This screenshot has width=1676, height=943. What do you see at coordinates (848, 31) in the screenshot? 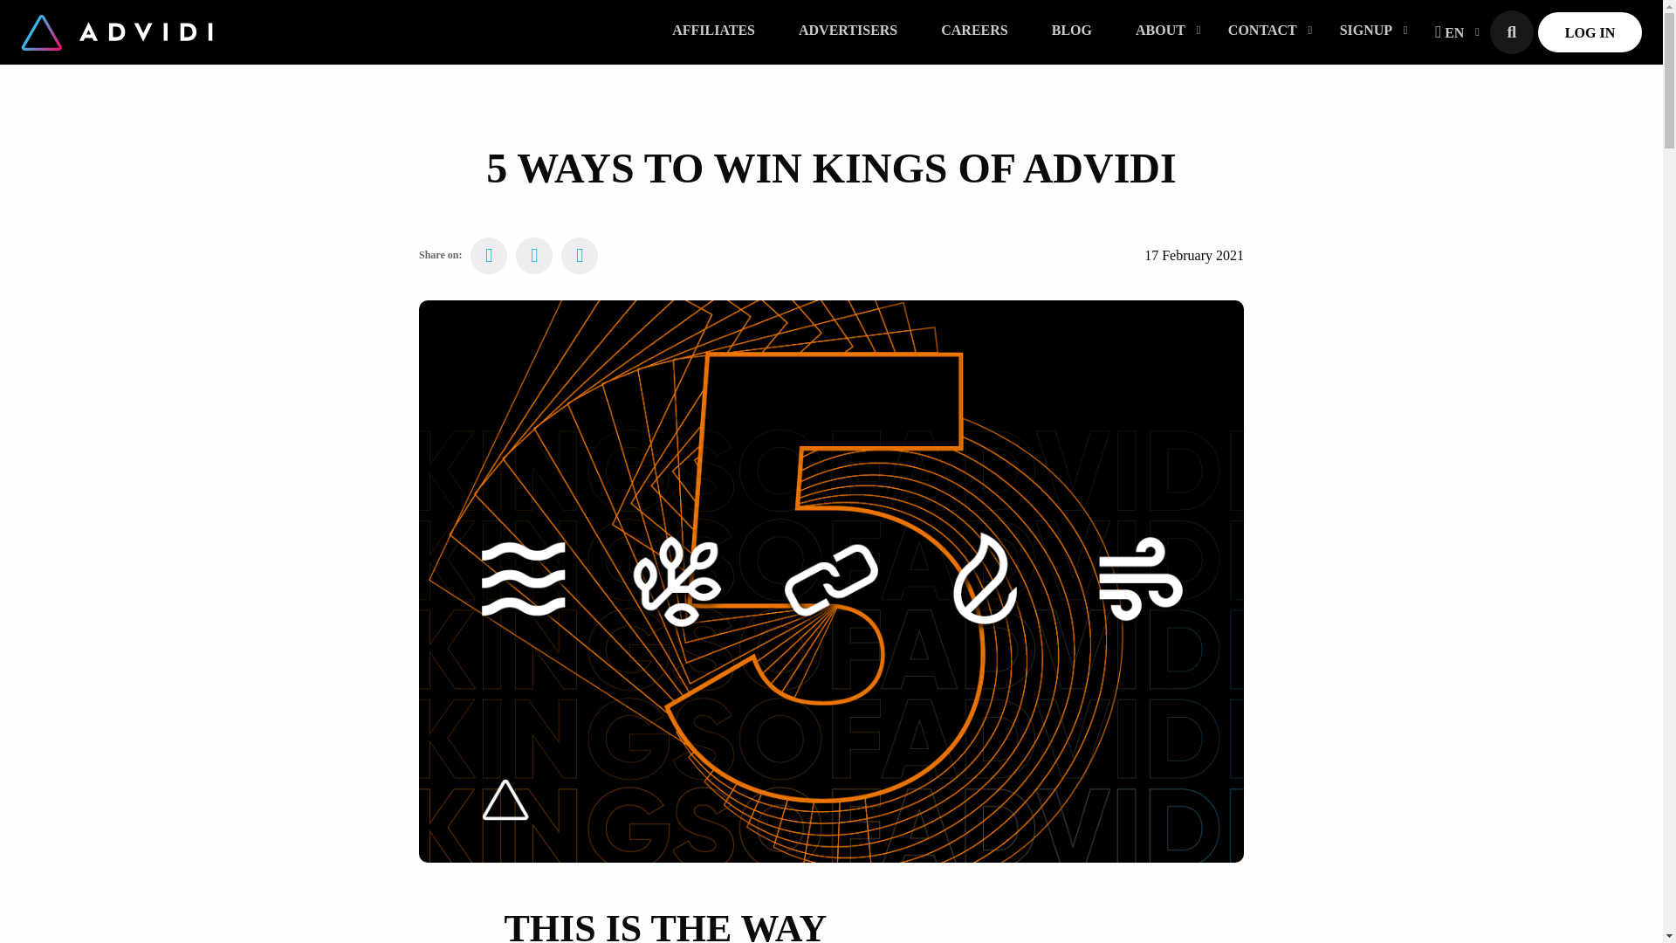
I see `ADVERTISERS` at bounding box center [848, 31].